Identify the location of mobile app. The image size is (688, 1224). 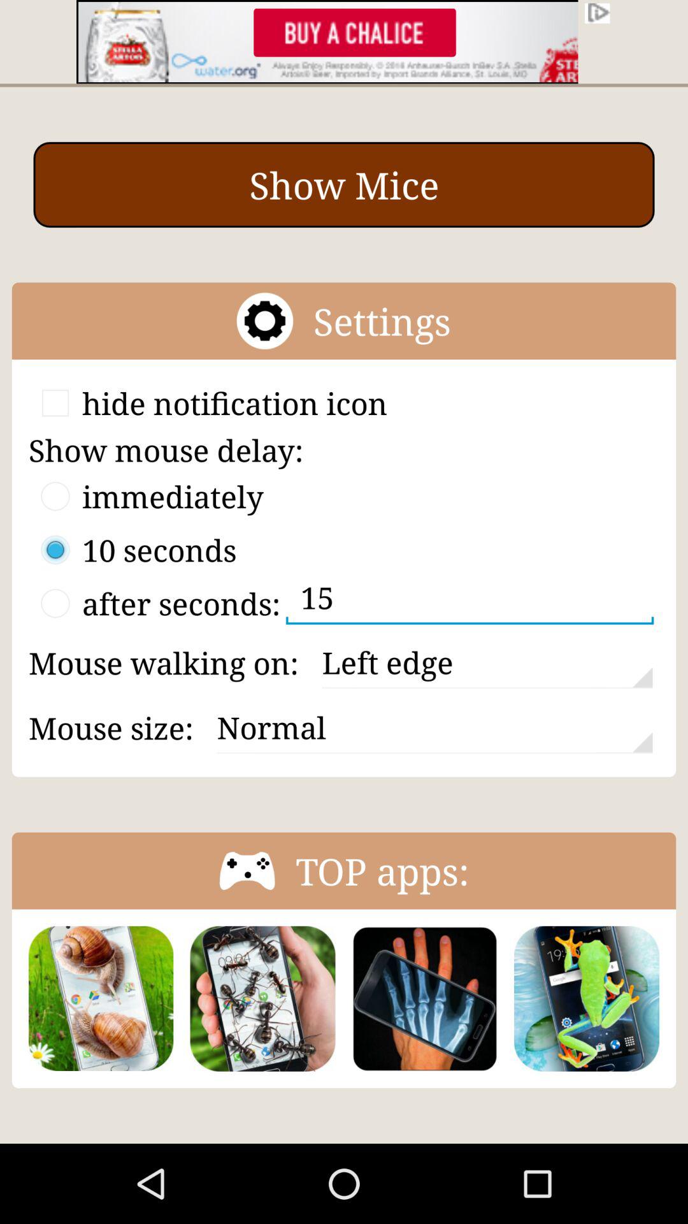
(424, 998).